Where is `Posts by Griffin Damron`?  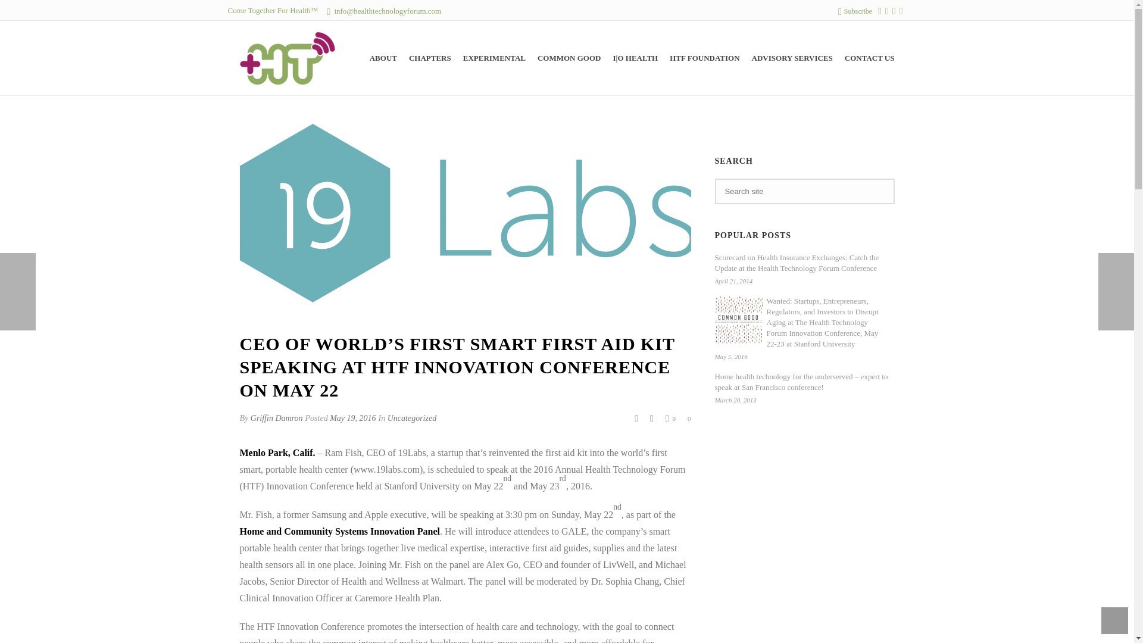
Posts by Griffin Damron is located at coordinates (276, 418).